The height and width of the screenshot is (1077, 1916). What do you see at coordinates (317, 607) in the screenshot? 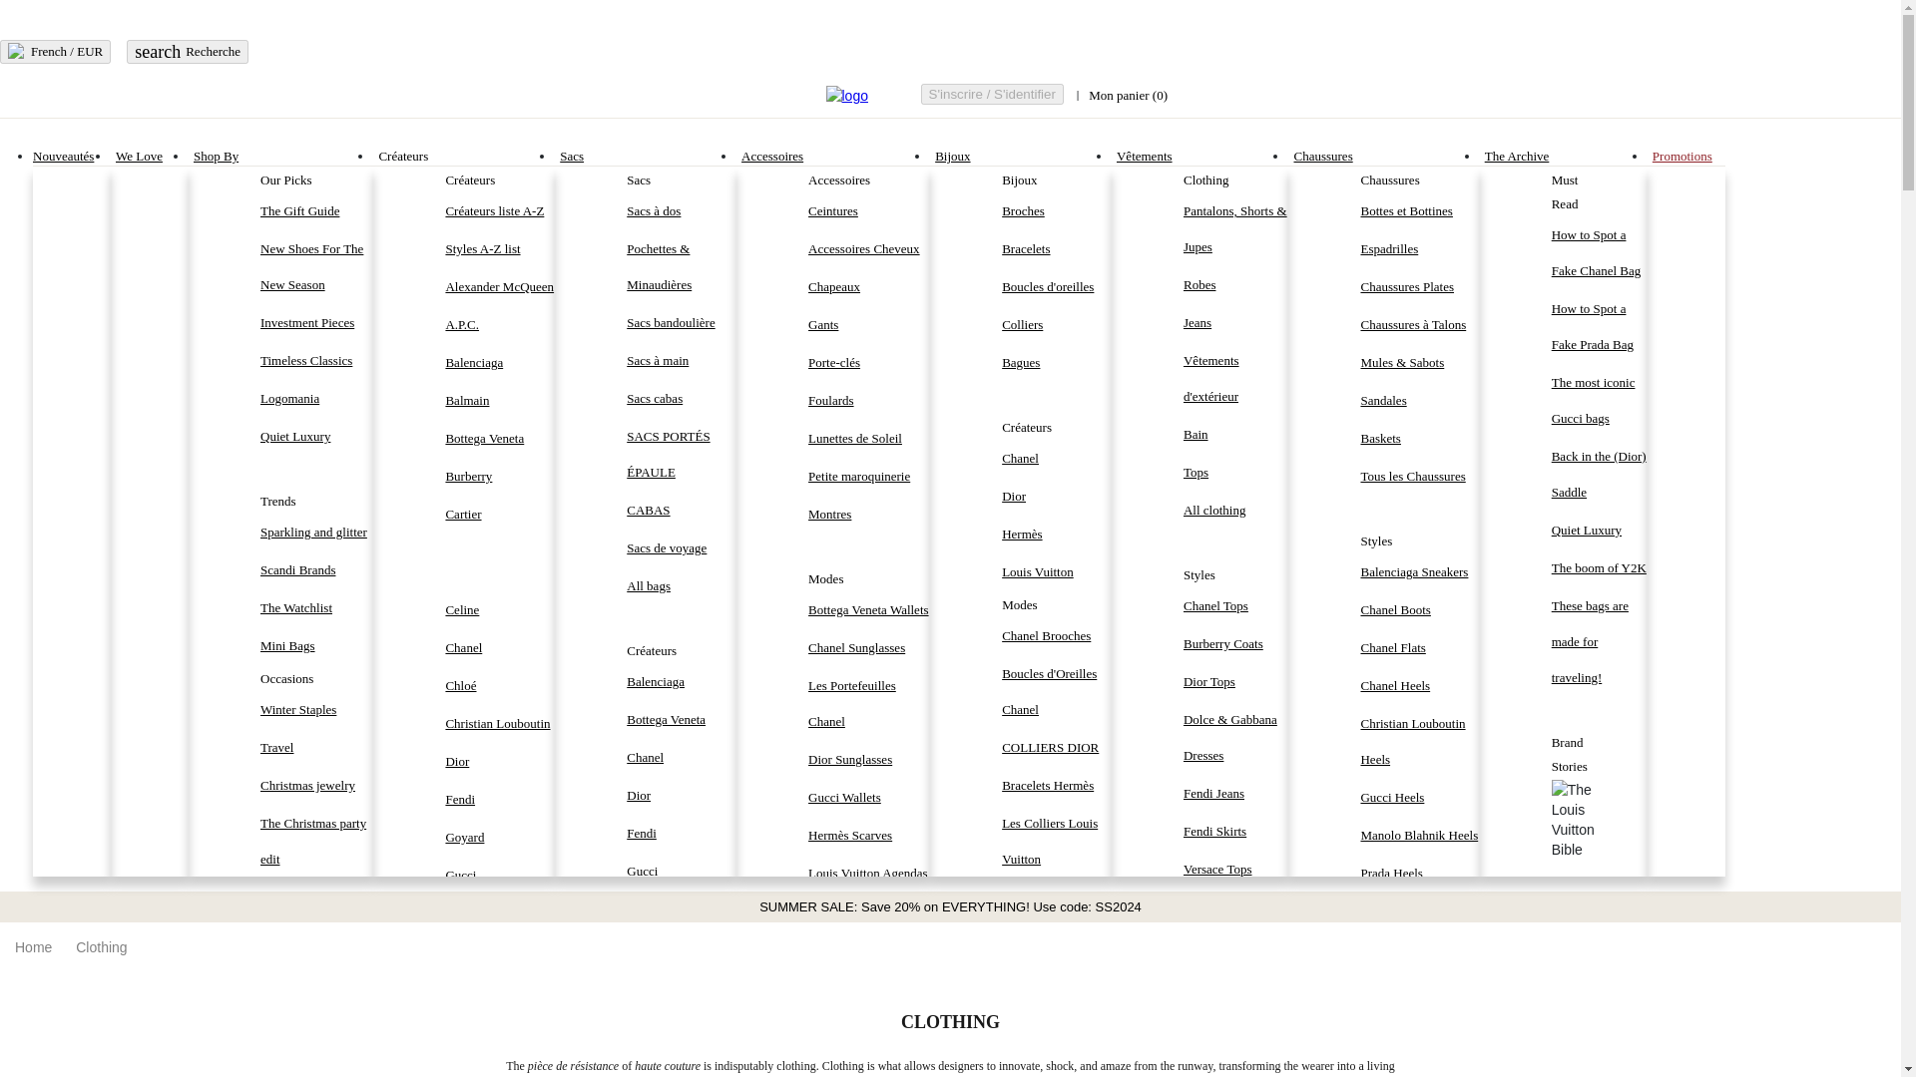
I see `Scandi Brands` at bounding box center [317, 607].